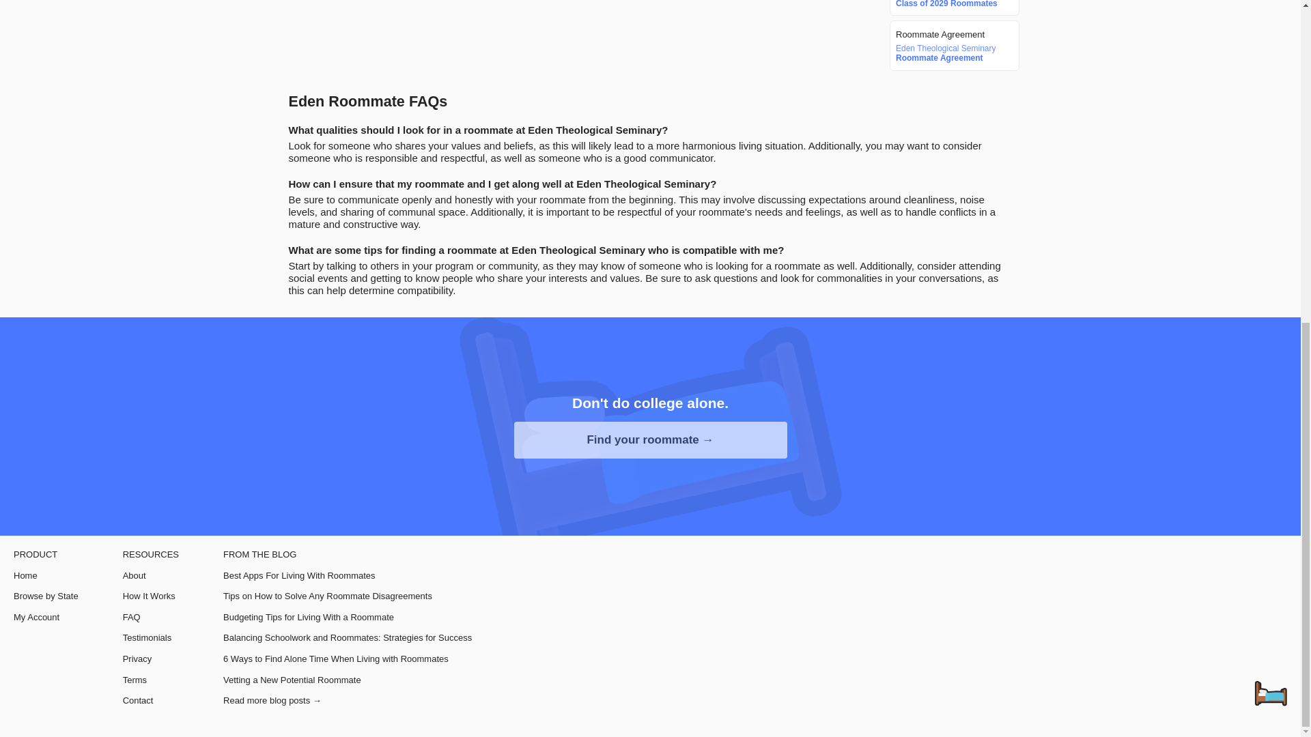 The width and height of the screenshot is (1311, 737). I want to click on About, so click(150, 576).